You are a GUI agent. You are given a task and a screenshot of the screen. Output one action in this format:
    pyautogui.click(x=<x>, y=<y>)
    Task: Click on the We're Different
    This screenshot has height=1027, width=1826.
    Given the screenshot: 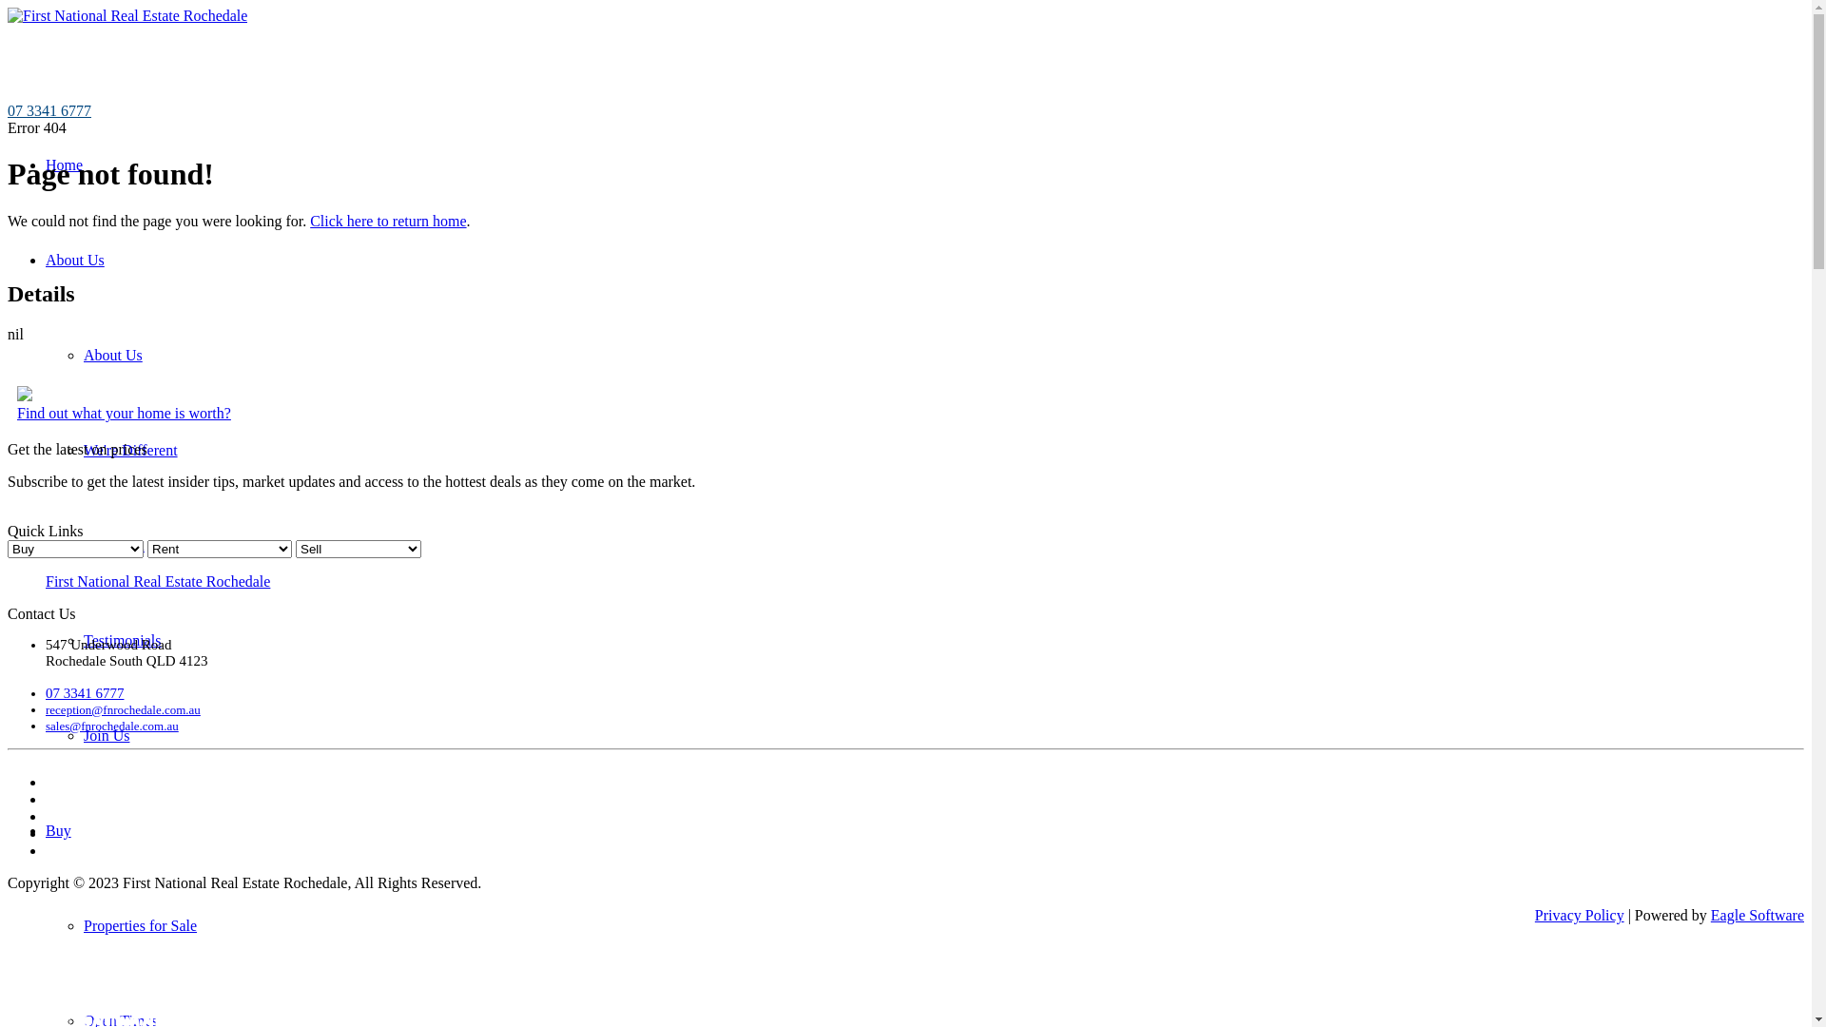 What is the action you would take?
    pyautogui.click(x=131, y=451)
    